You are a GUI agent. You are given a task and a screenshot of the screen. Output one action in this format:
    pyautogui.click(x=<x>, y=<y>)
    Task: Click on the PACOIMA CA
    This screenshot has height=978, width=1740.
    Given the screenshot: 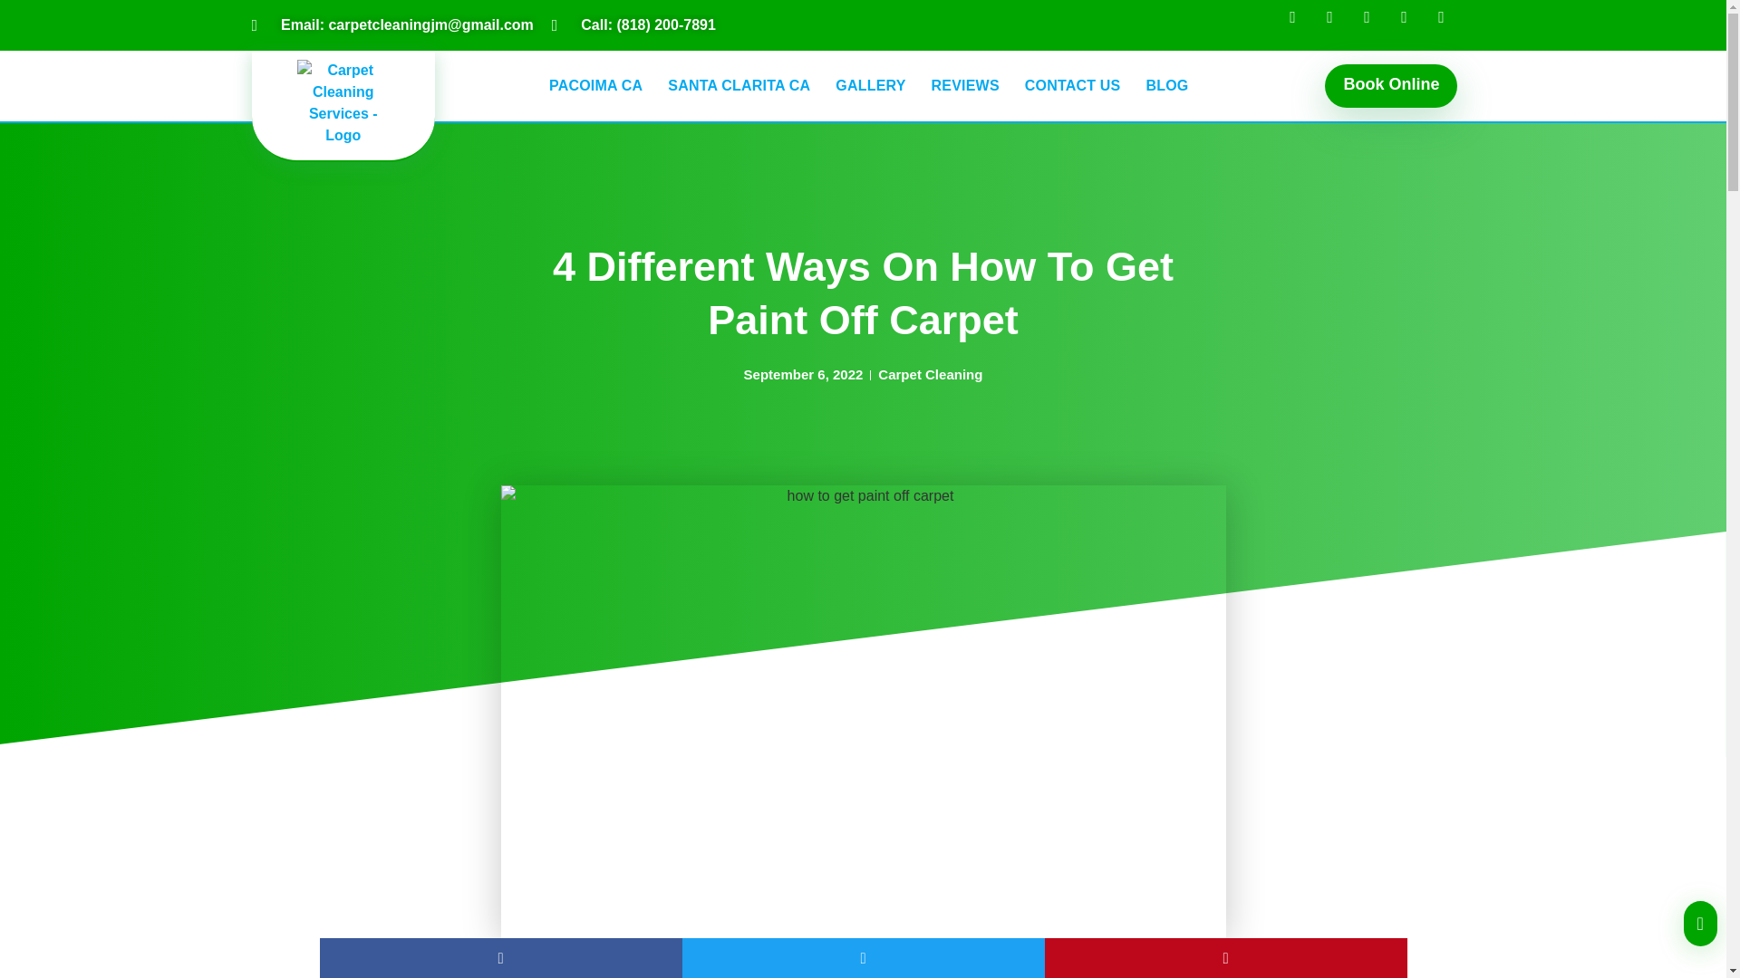 What is the action you would take?
    pyautogui.click(x=595, y=85)
    